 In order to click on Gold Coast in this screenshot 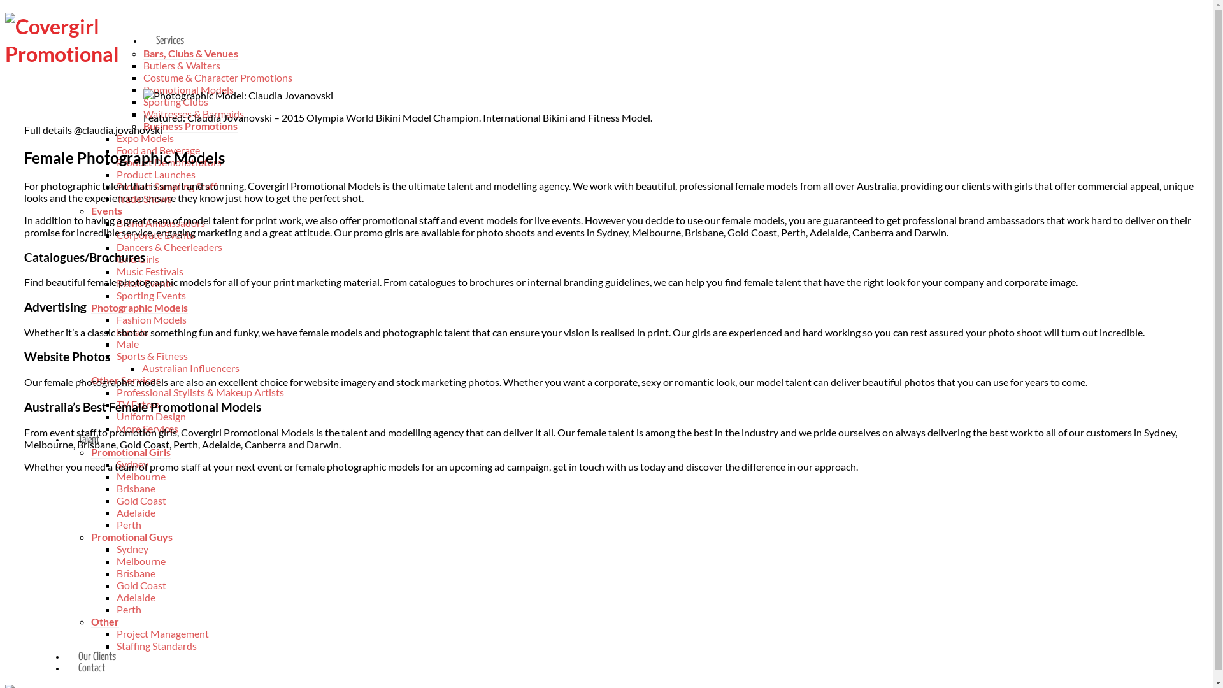, I will do `click(141, 585)`.